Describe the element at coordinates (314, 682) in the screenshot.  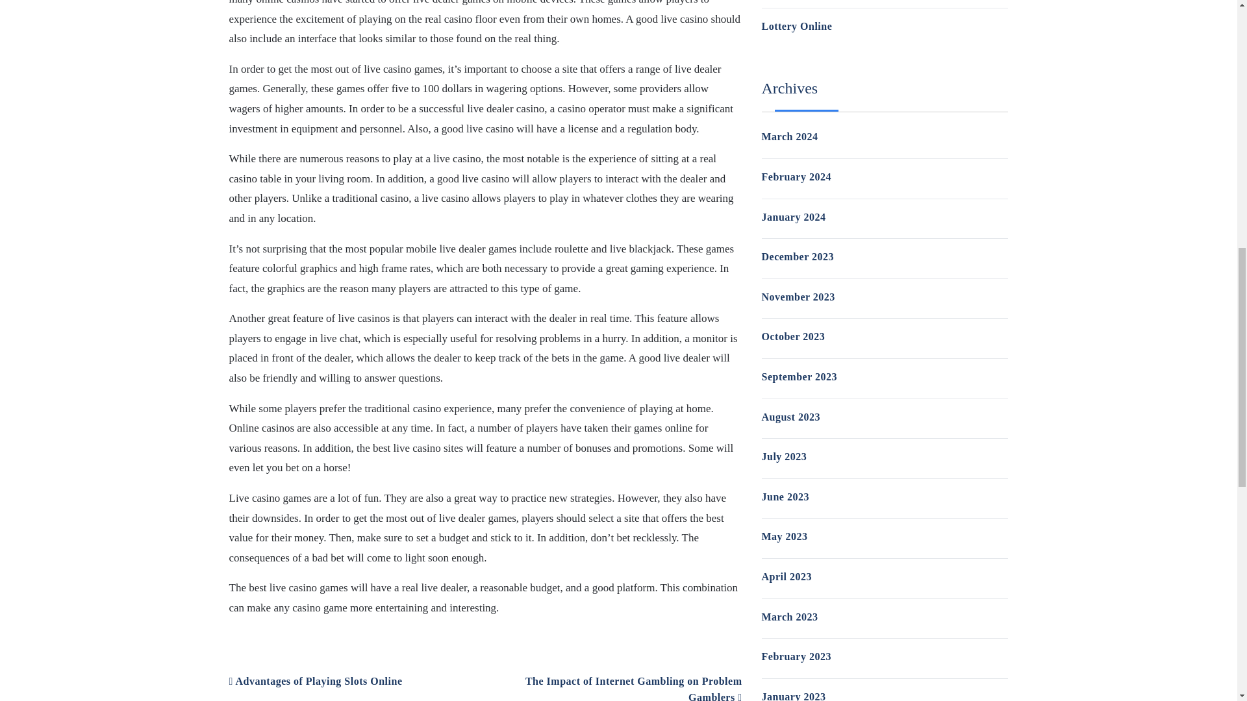
I see `Advantages of Playing Slots Online` at that location.